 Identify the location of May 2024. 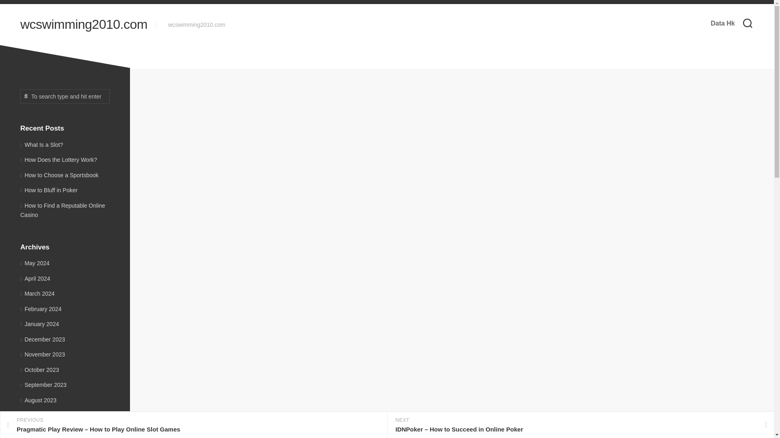
(35, 263).